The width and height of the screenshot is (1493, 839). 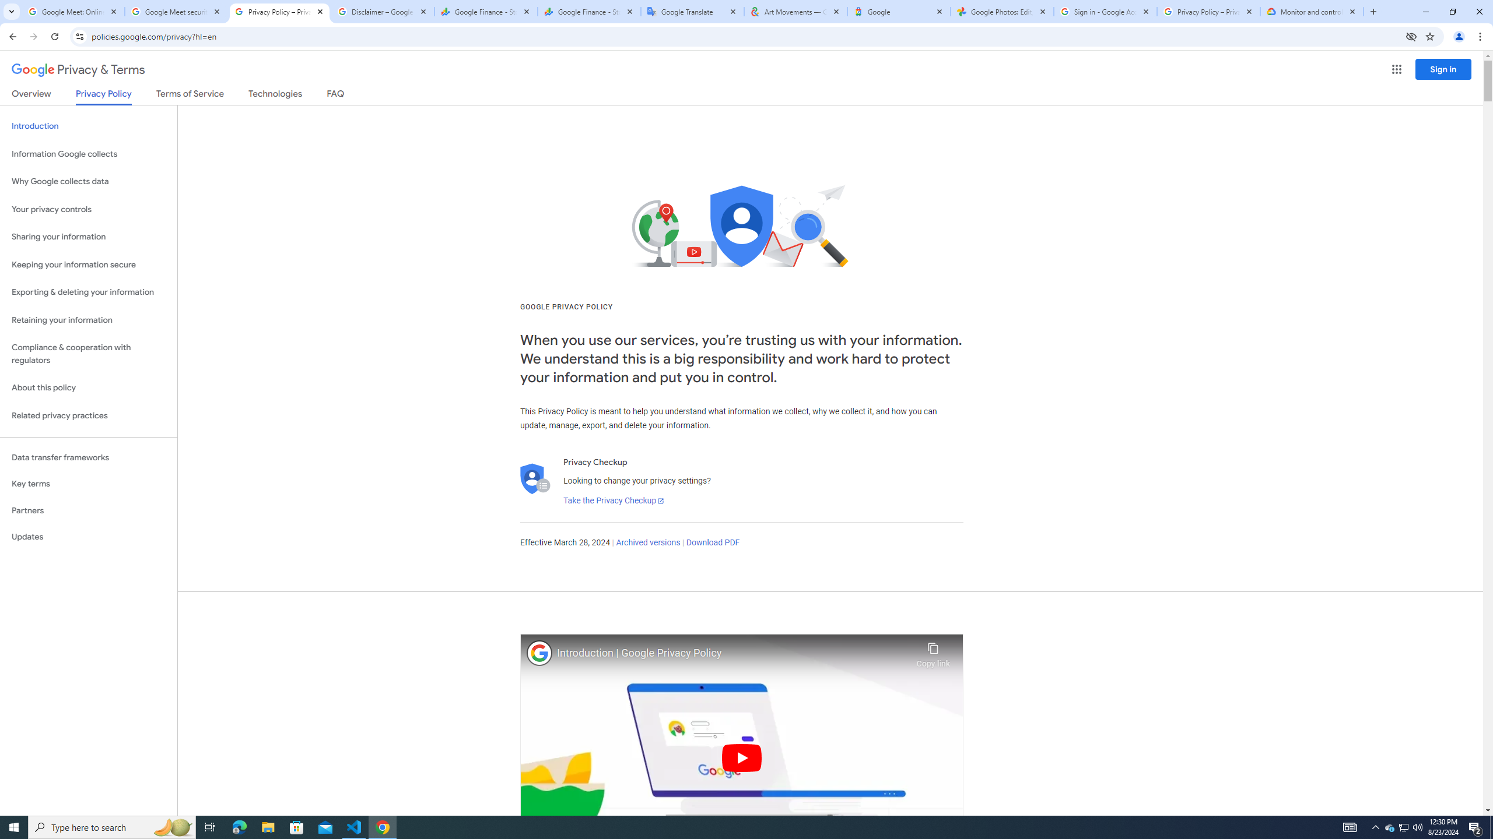 I want to click on Photo image of Google, so click(x=539, y=653).